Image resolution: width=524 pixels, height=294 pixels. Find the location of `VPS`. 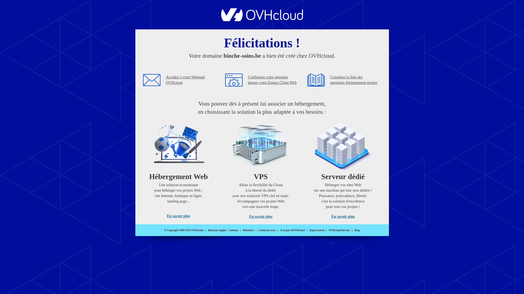

VPS is located at coordinates (261, 169).